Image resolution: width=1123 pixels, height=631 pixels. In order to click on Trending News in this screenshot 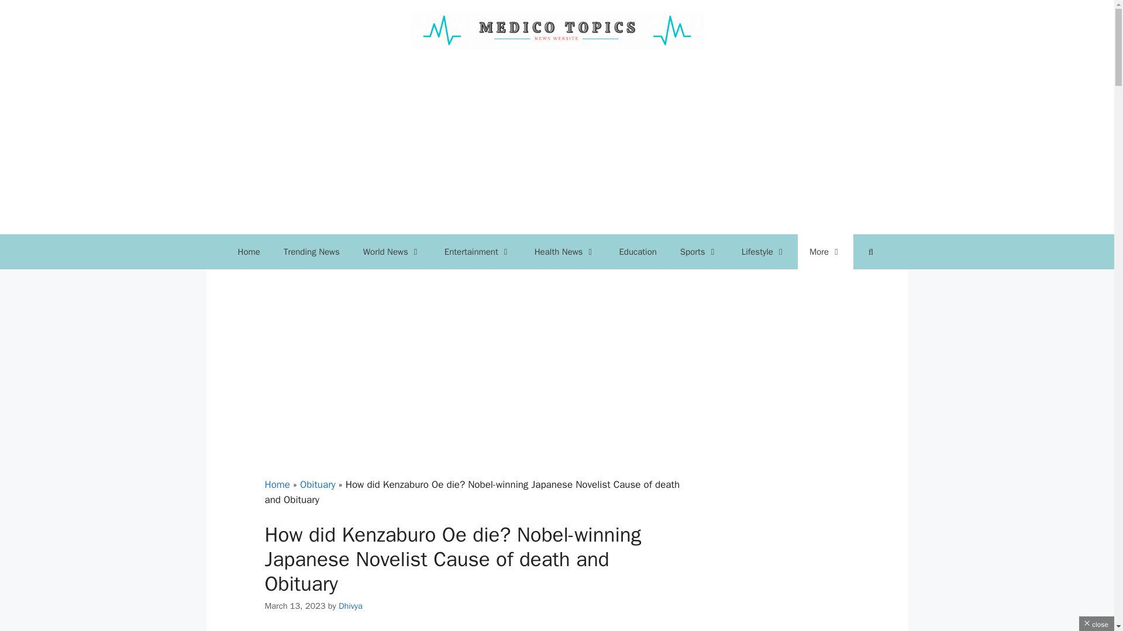, I will do `click(311, 251)`.